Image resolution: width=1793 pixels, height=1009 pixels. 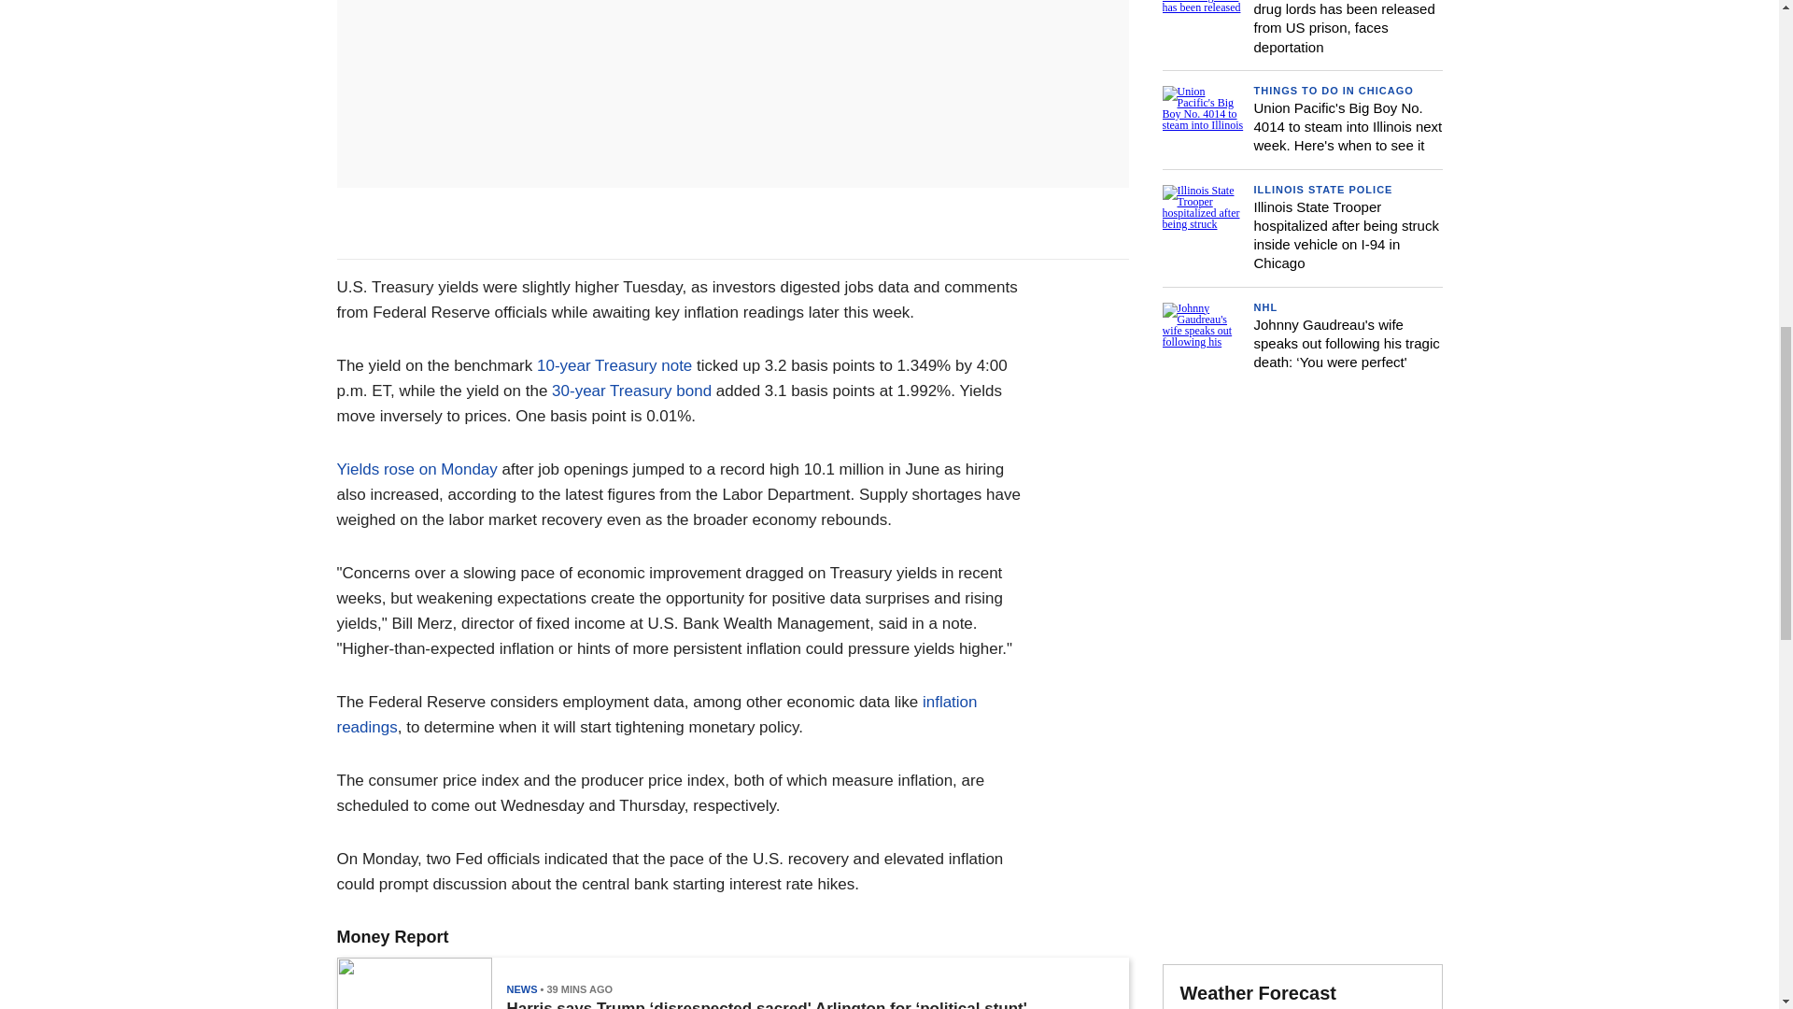 I want to click on 10-year Treasury note, so click(x=614, y=365).